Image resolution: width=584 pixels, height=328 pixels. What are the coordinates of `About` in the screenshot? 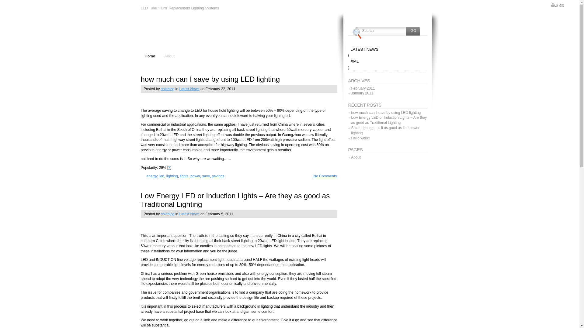 It's located at (170, 56).